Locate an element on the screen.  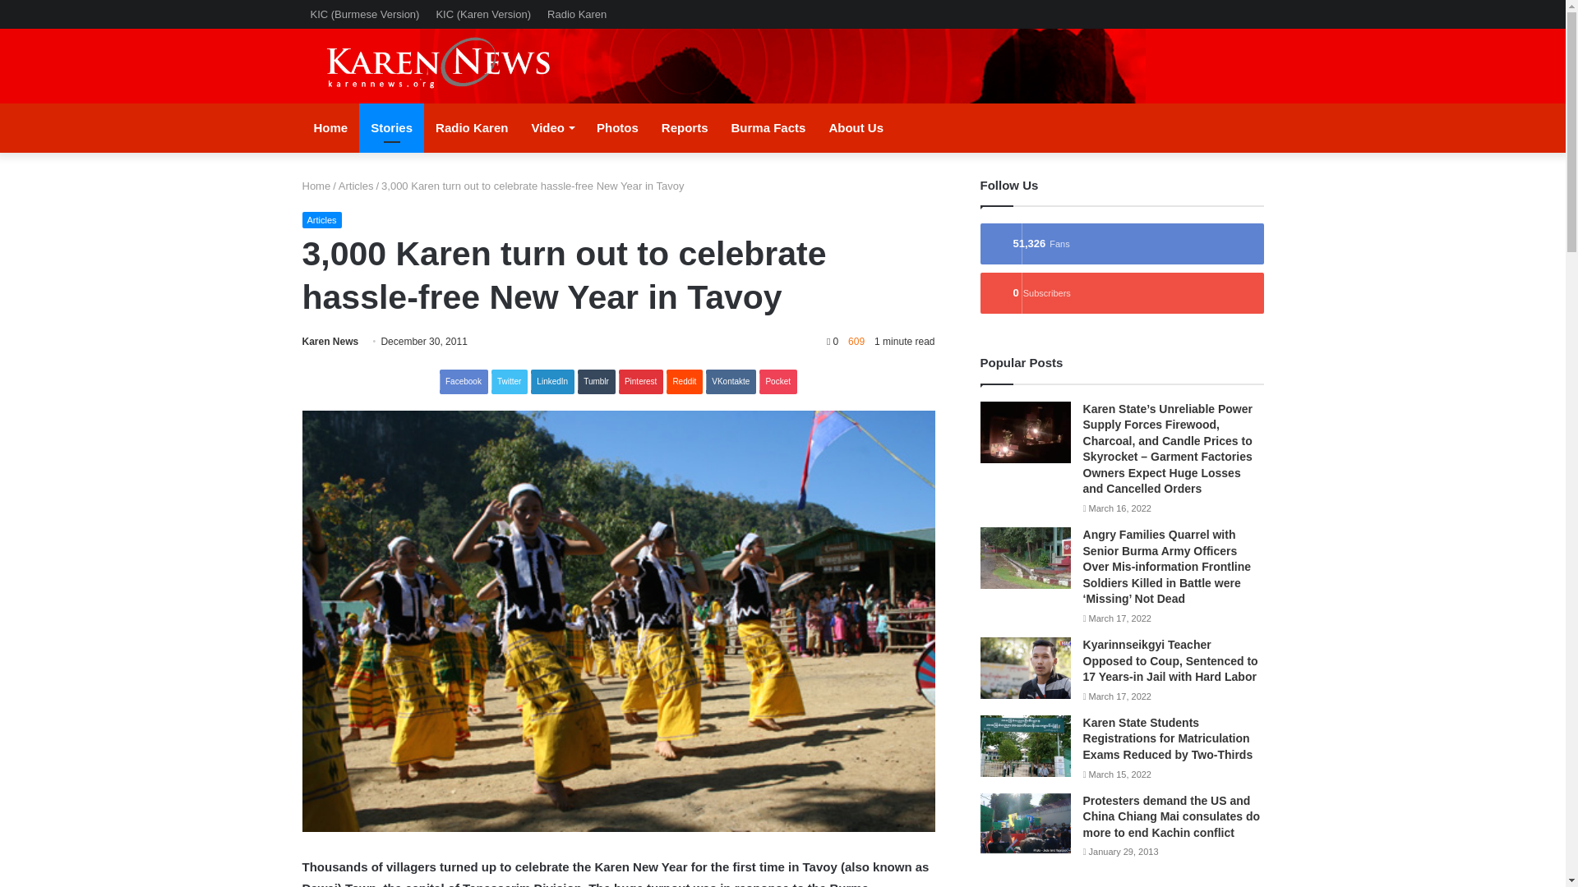
Stories is located at coordinates (391, 128).